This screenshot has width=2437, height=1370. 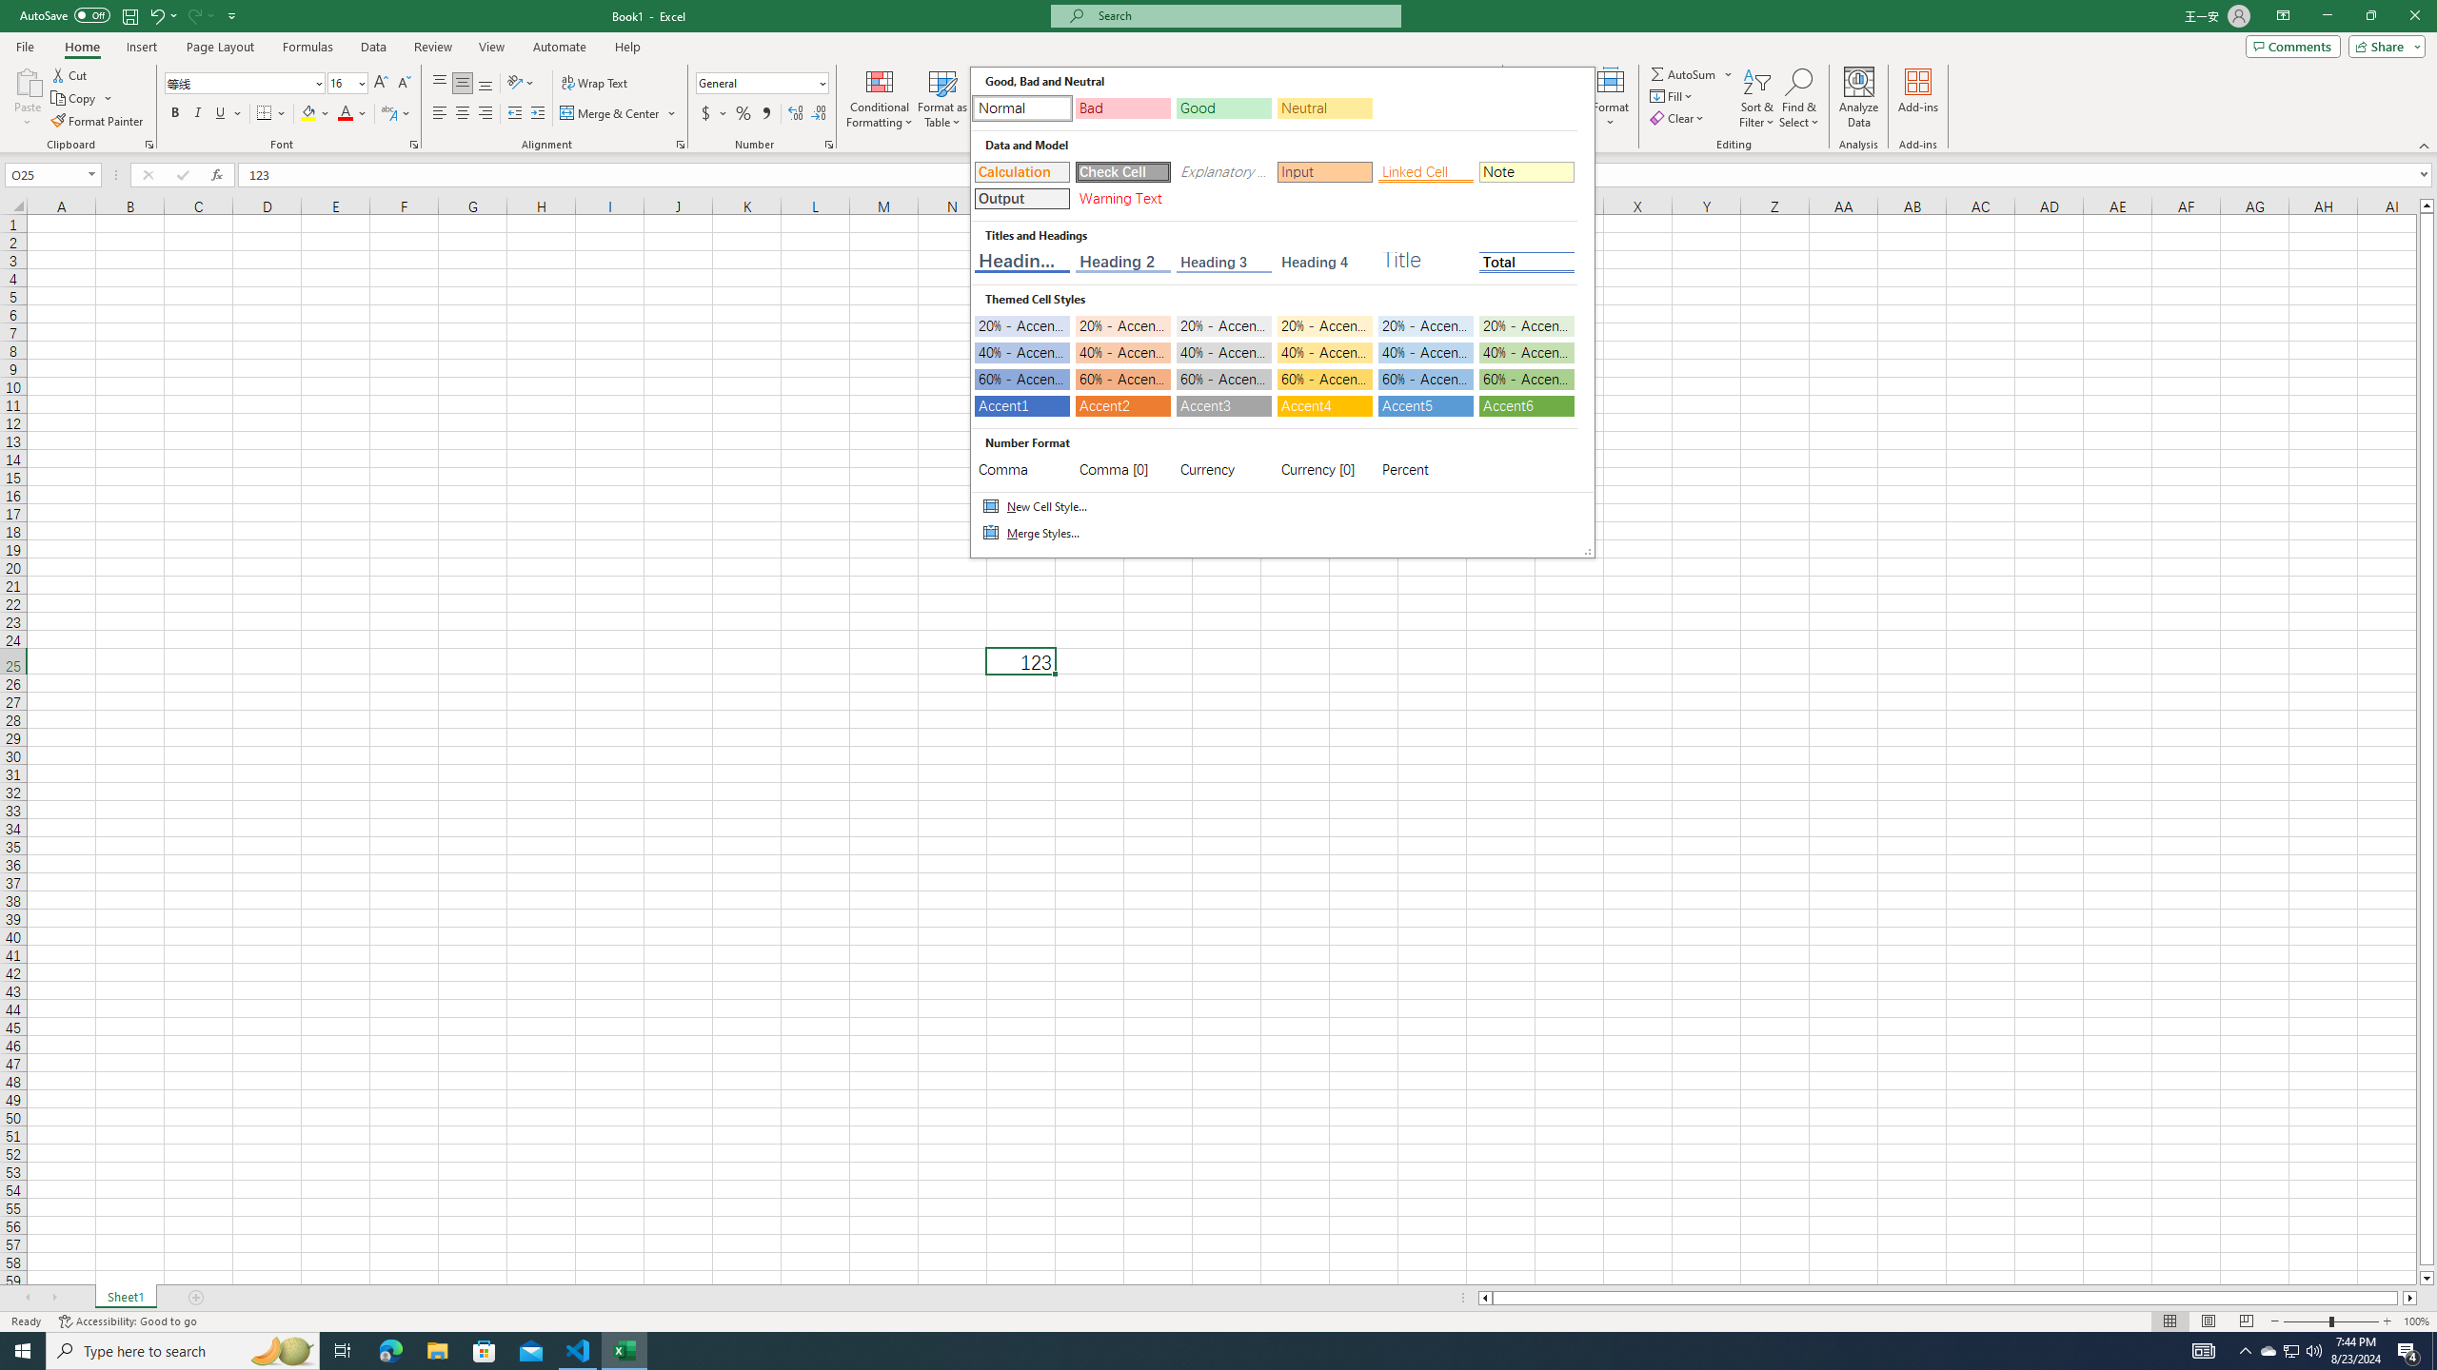 I want to click on Font Color, so click(x=353, y=114).